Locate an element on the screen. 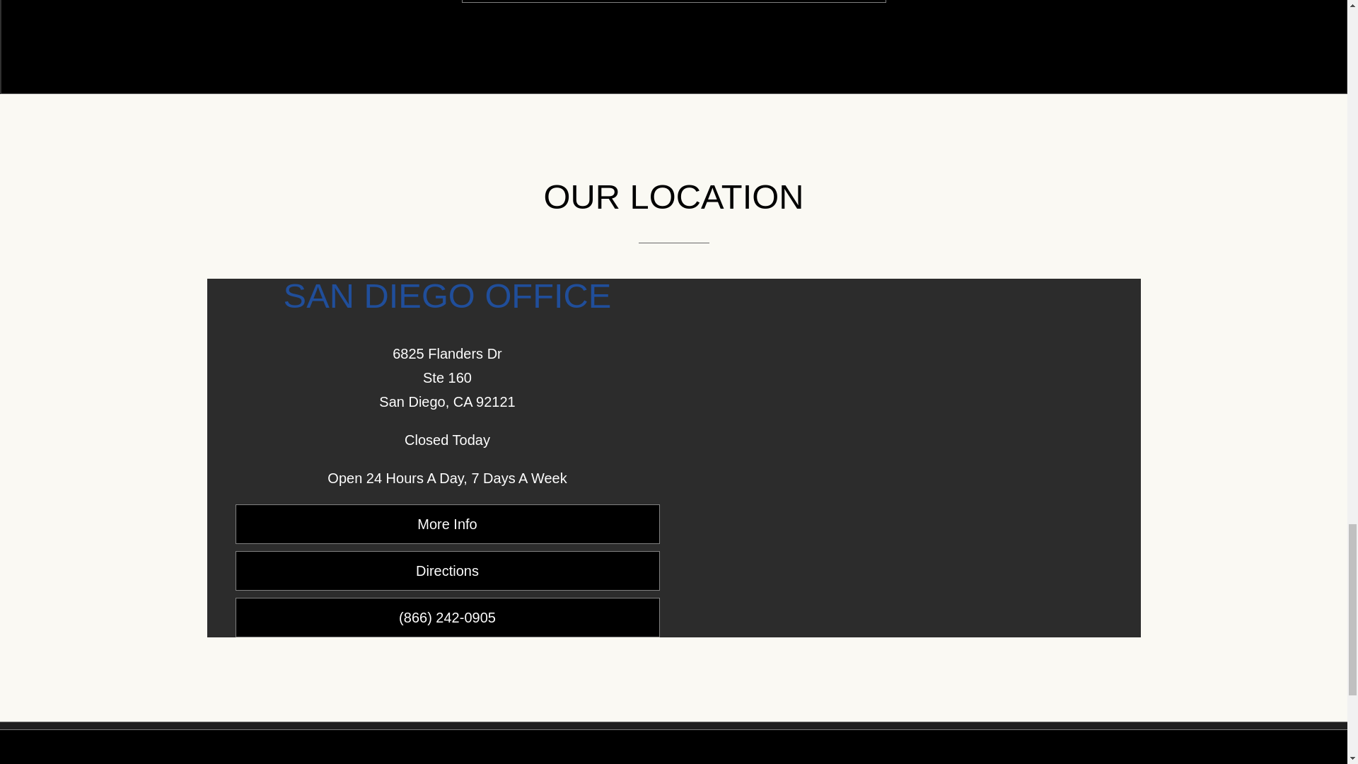 Image resolution: width=1358 pixels, height=764 pixels. SAN DIEGO OFFICE is located at coordinates (448, 295).